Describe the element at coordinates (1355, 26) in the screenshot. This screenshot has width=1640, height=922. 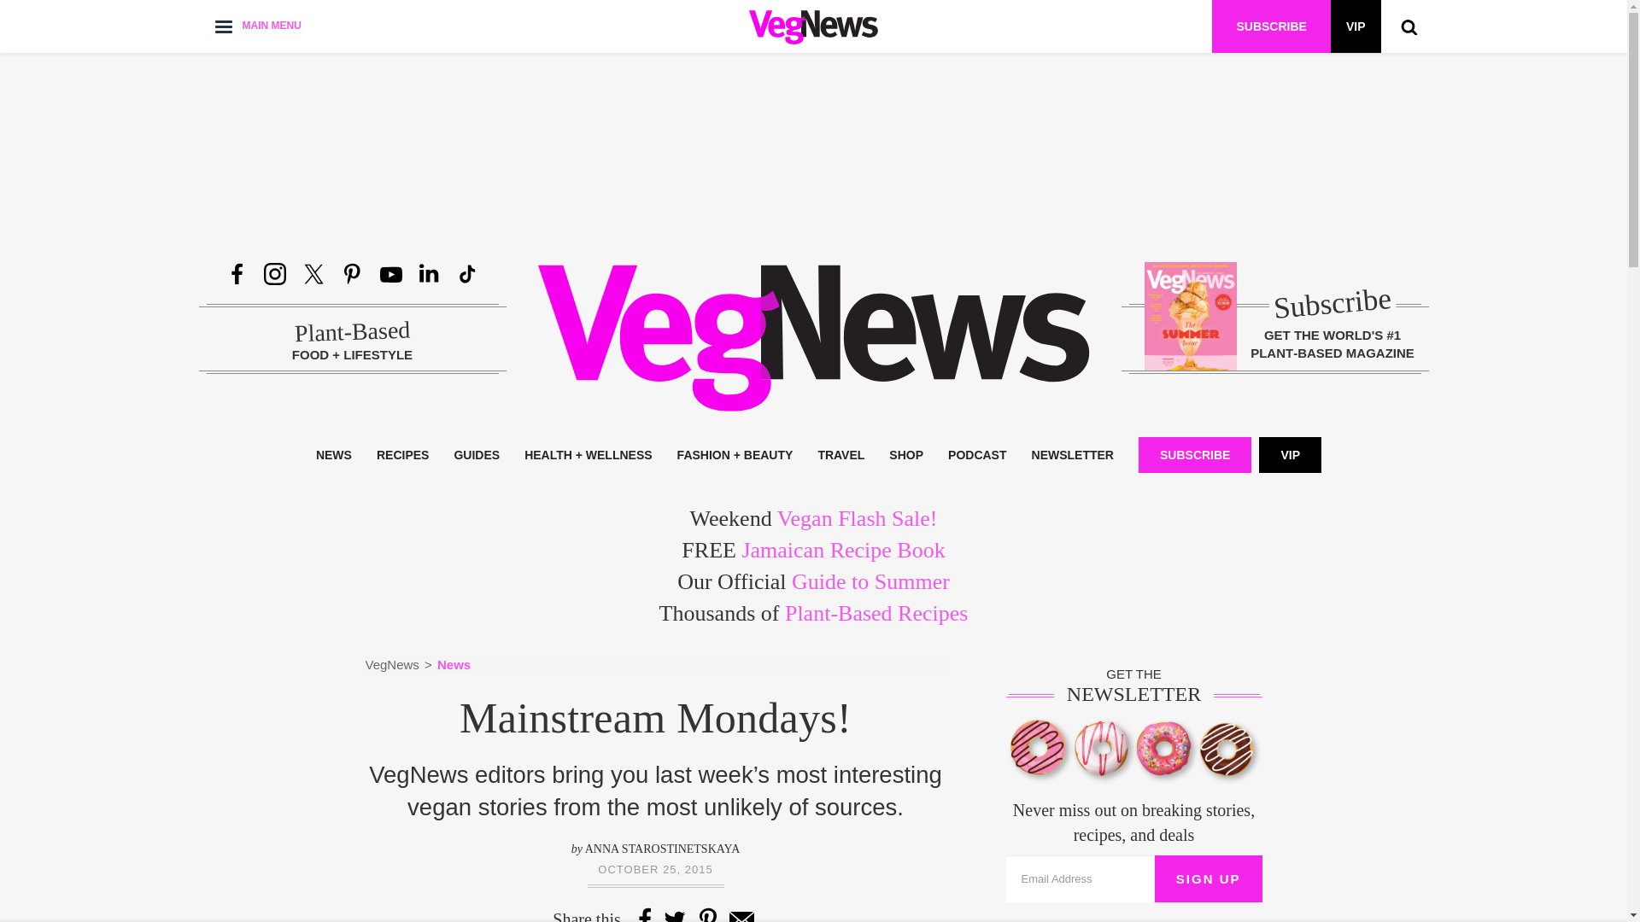
I see `Become a VIP` at that location.